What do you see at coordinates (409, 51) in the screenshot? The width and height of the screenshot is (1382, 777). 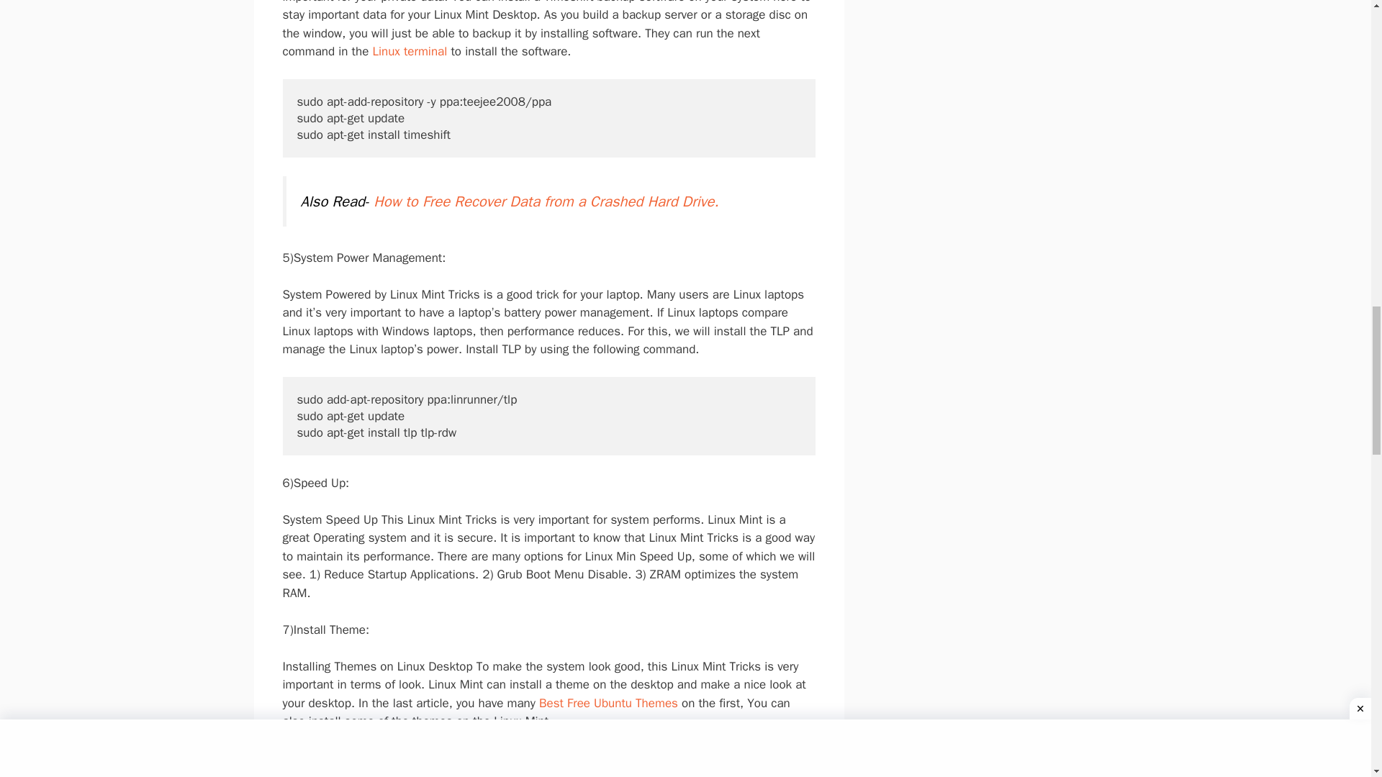 I see `Linux terminal` at bounding box center [409, 51].